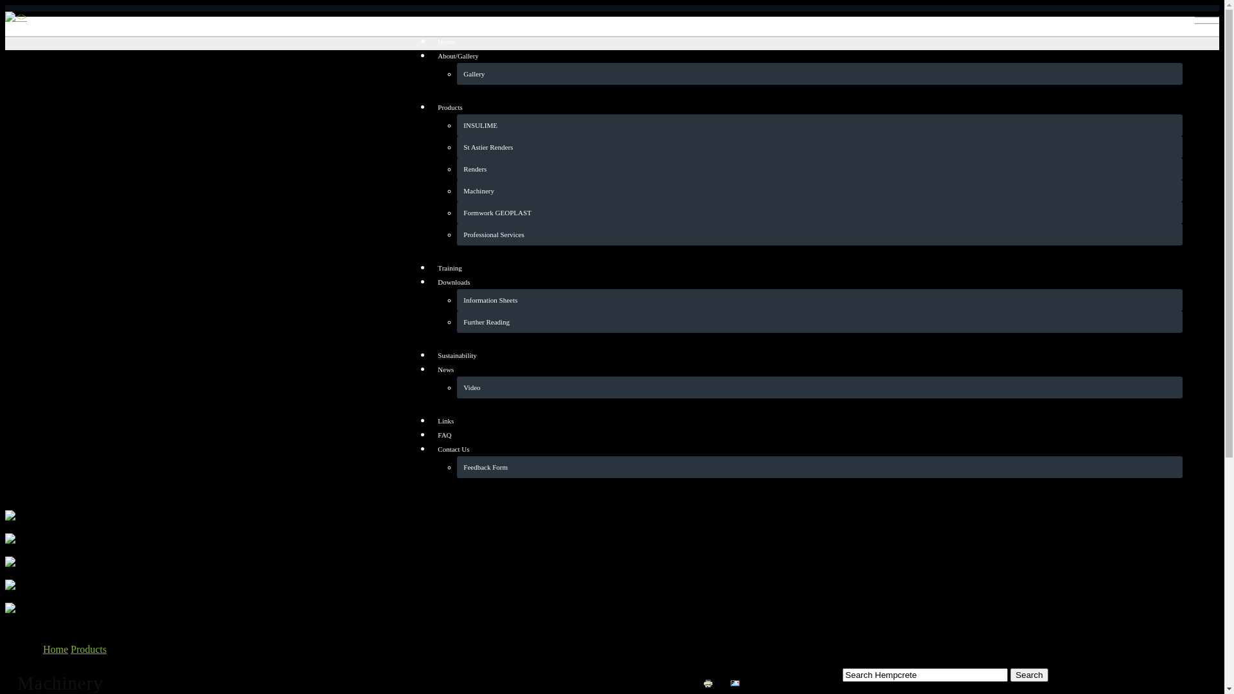 This screenshot has height=694, width=1234. I want to click on Email, so click(742, 684).